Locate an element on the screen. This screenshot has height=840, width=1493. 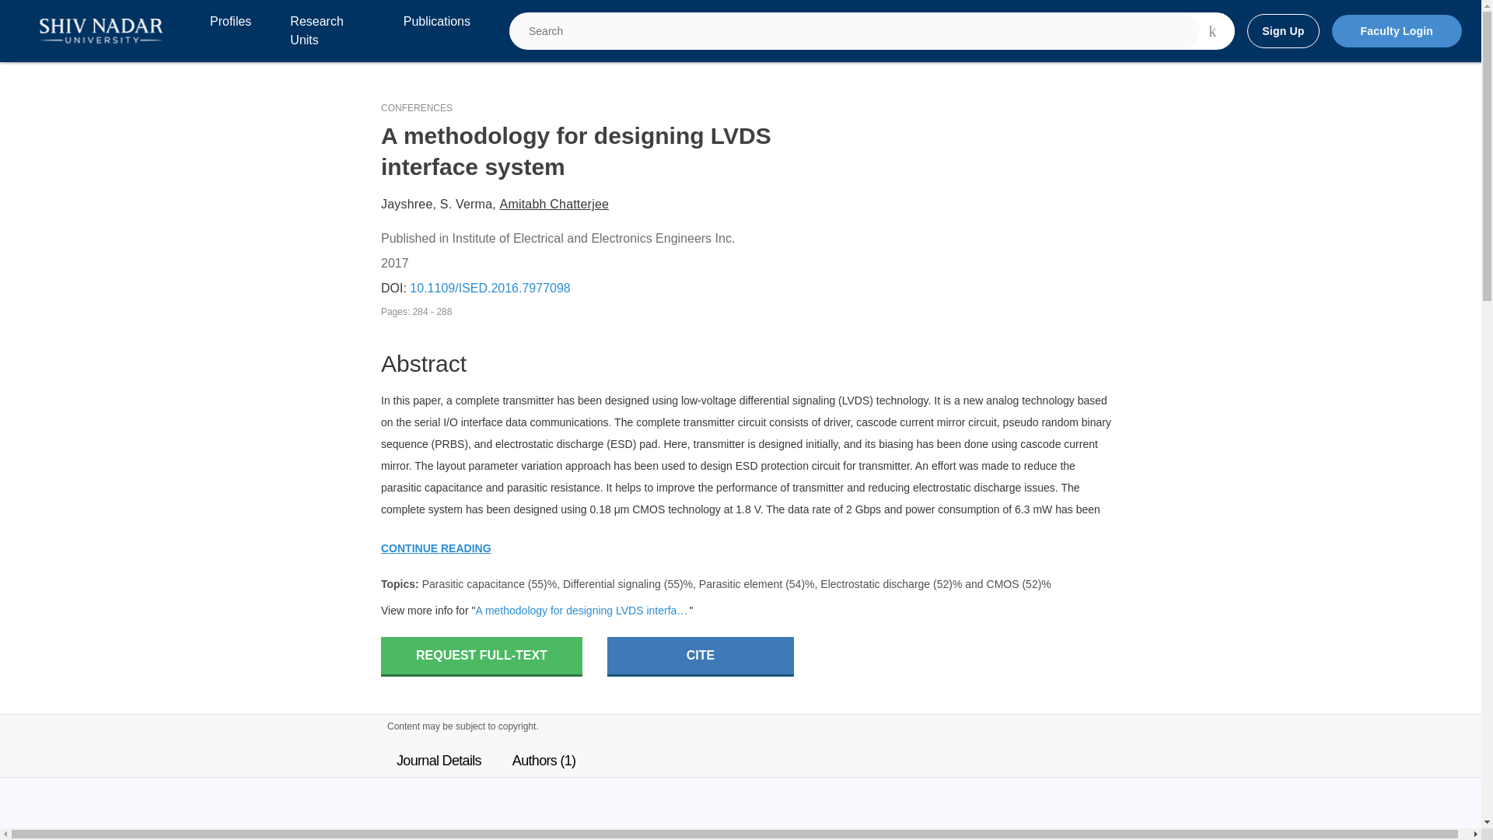
Parasitic capacitance is located at coordinates (474, 584).